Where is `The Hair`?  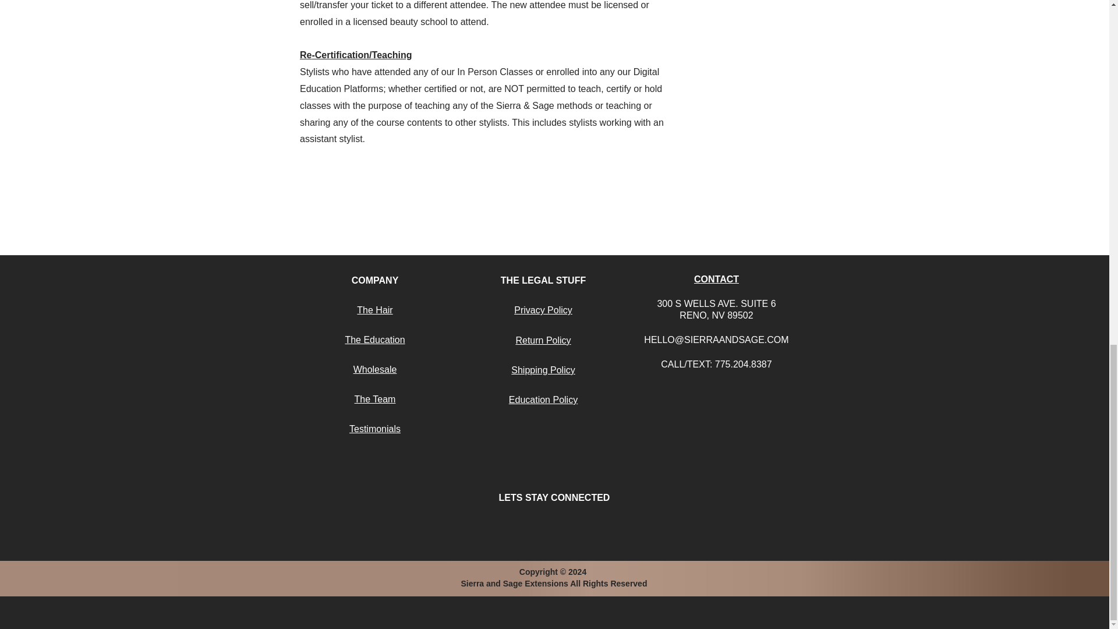
The Hair is located at coordinates (374, 310).